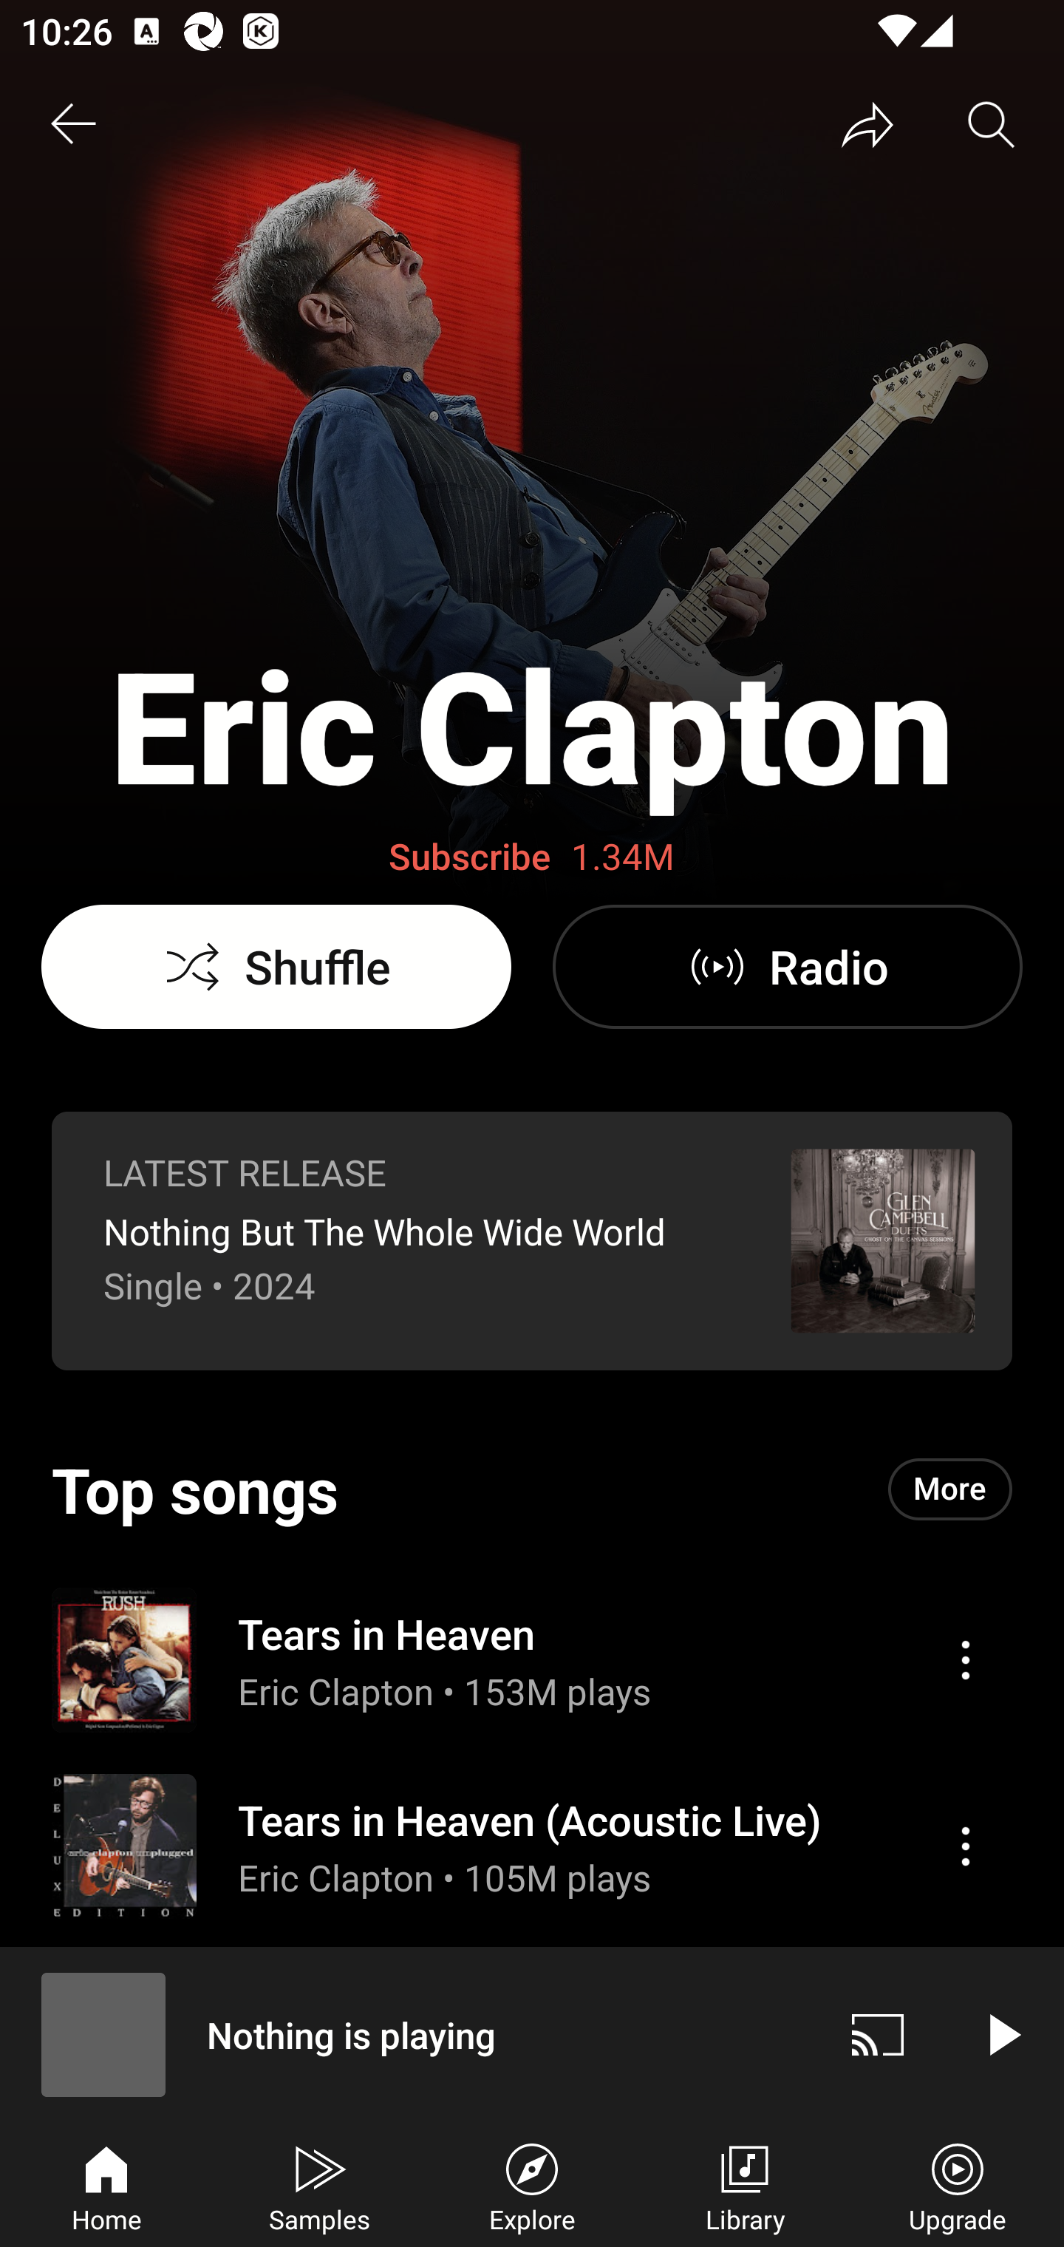 The height and width of the screenshot is (2247, 1064). What do you see at coordinates (787, 967) in the screenshot?
I see `Radio` at bounding box center [787, 967].